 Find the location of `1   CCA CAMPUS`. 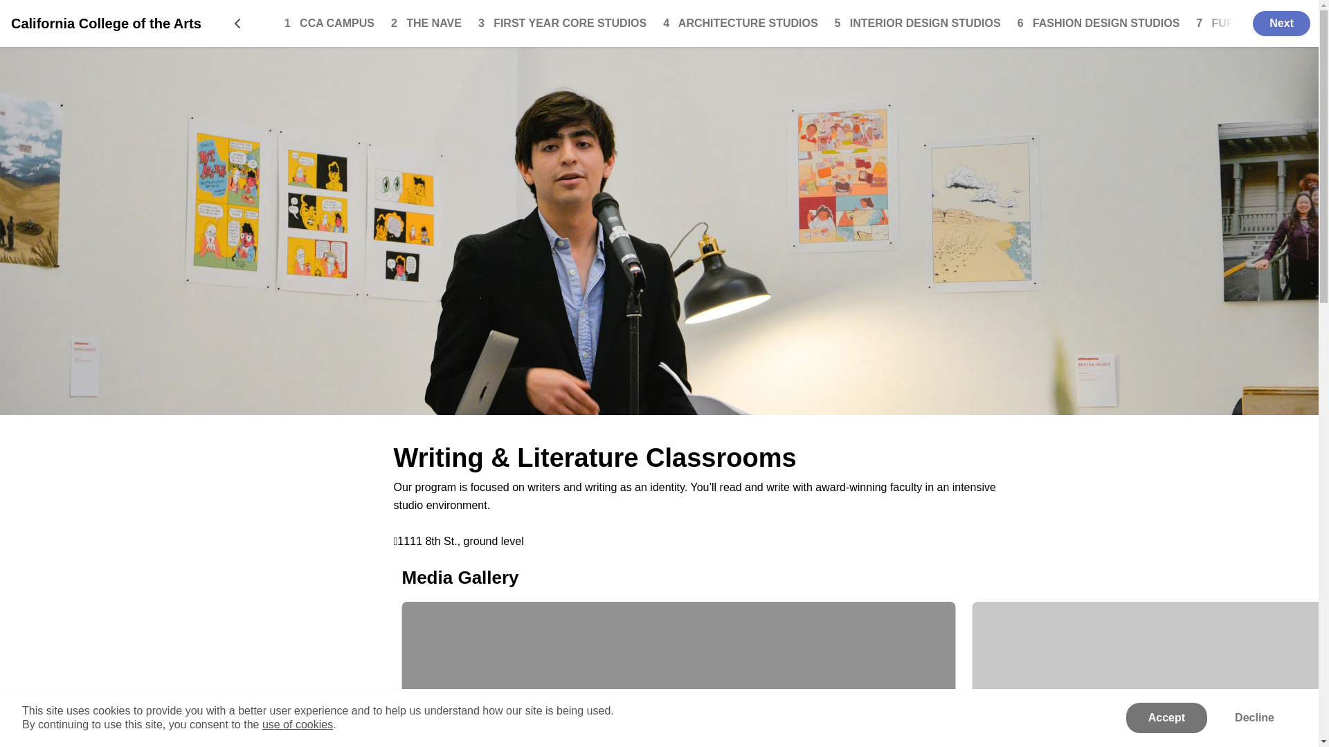

1   CCA CAMPUS is located at coordinates (329, 23).